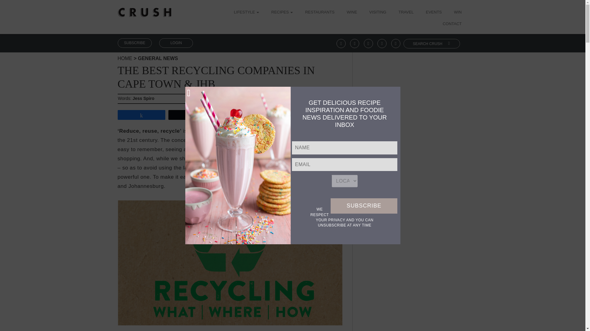  Describe the element at coordinates (406, 13) in the screenshot. I see `TRAVEL` at that location.